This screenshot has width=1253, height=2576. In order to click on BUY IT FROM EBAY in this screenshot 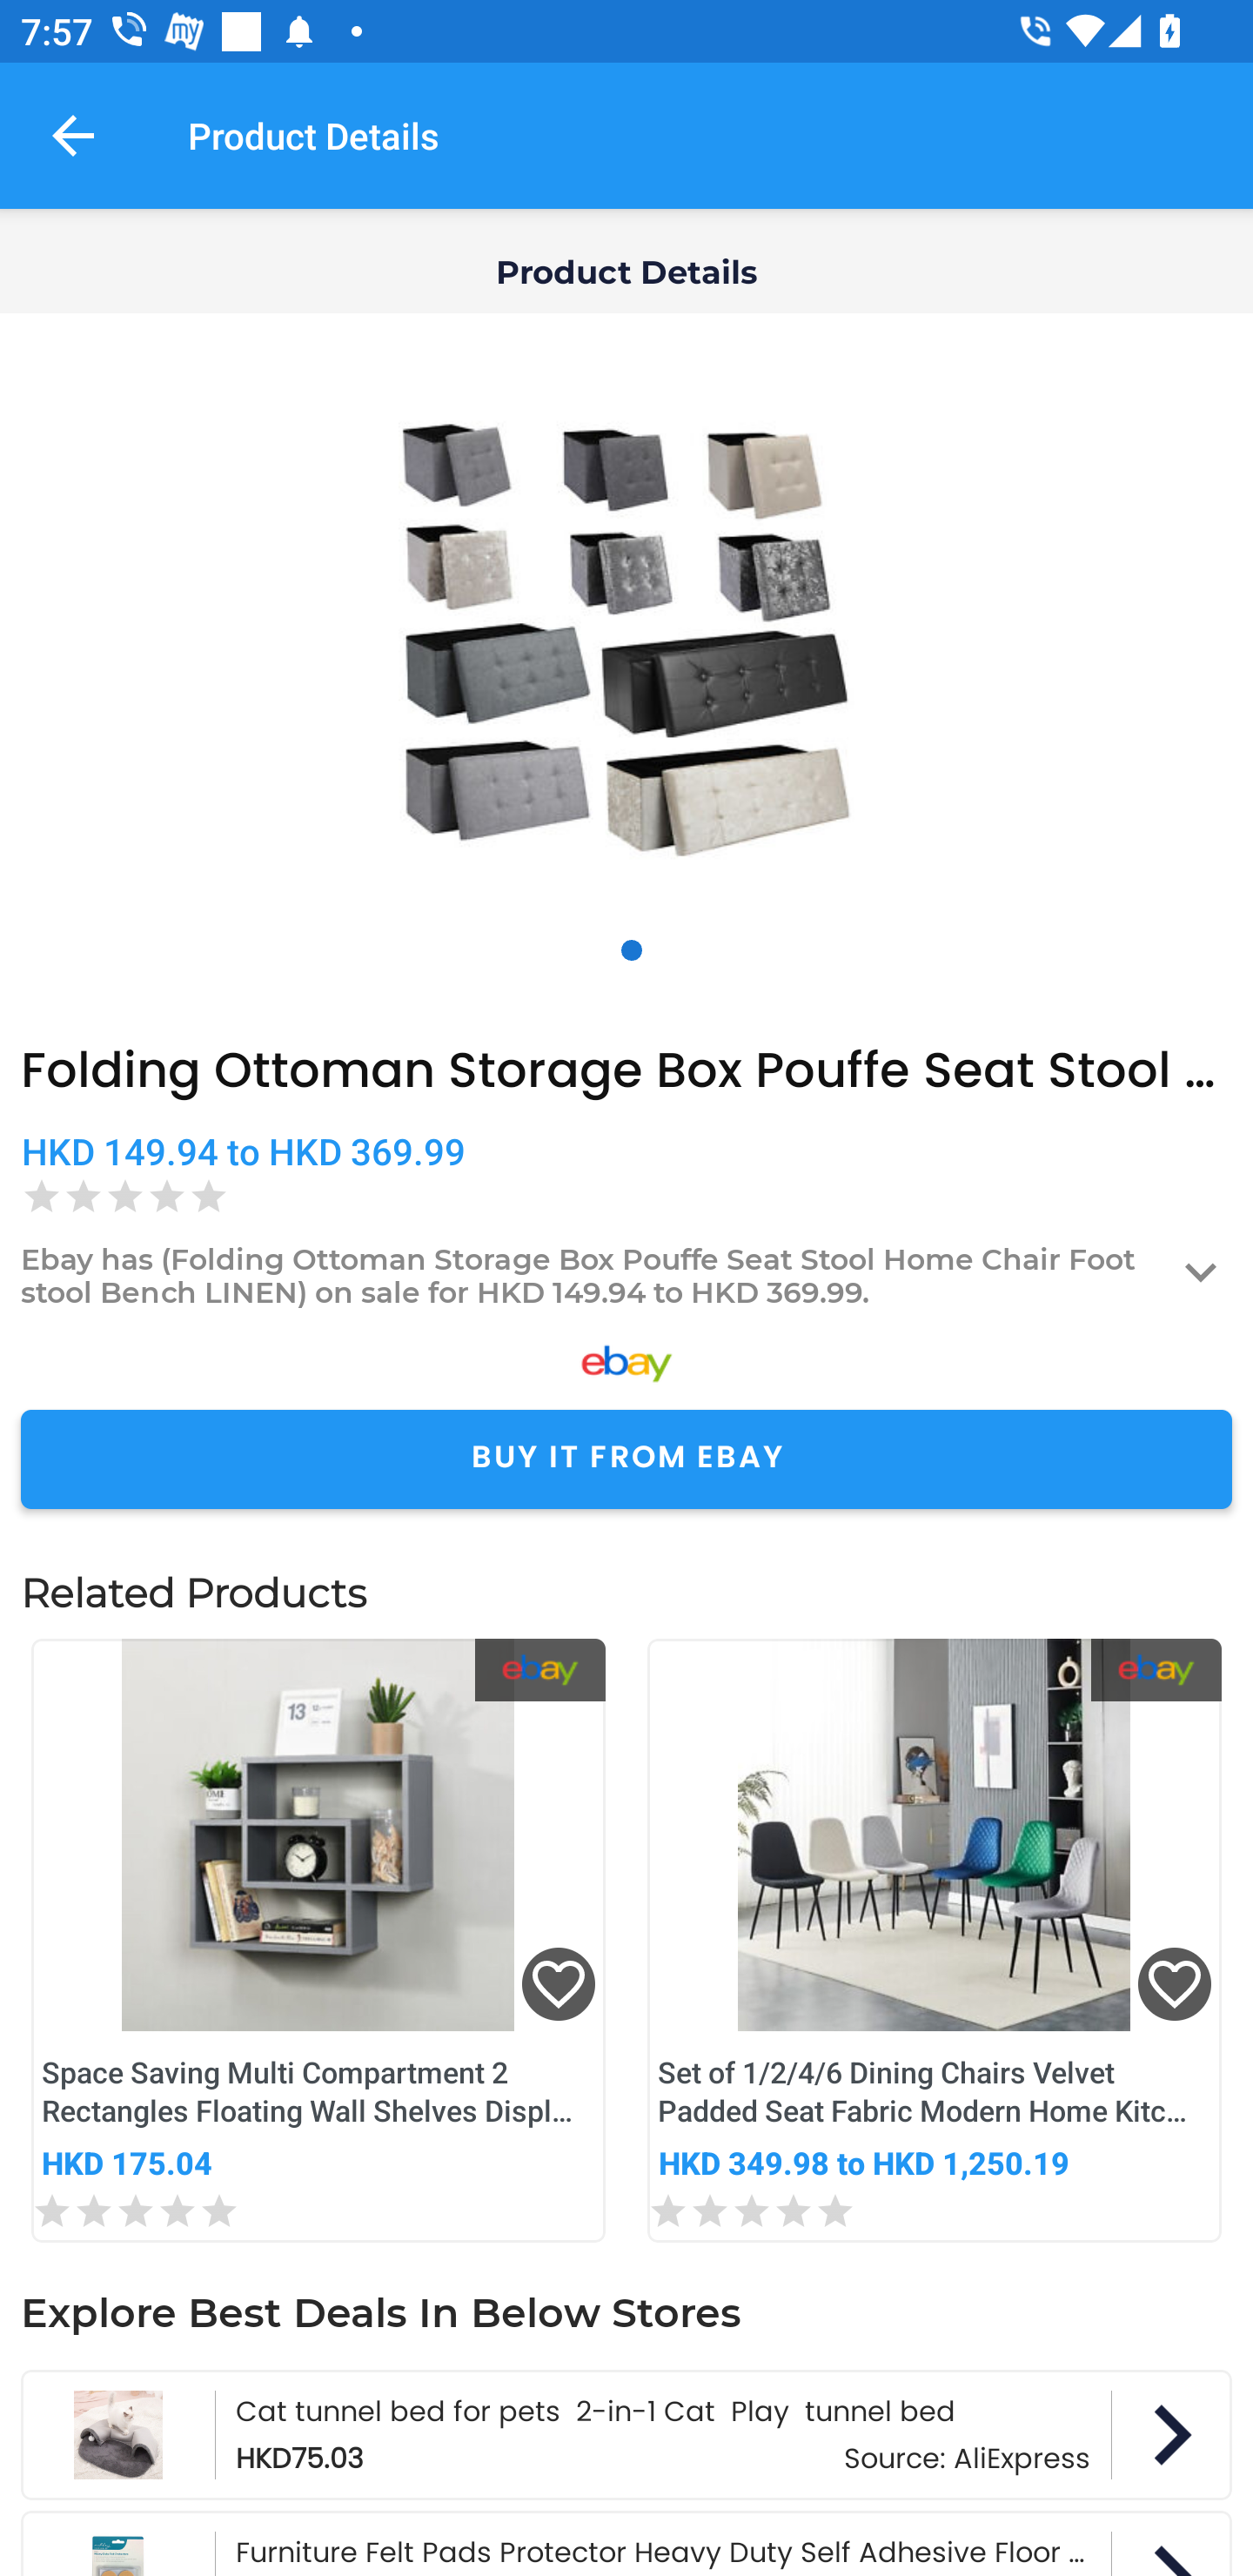, I will do `click(626, 1459)`.